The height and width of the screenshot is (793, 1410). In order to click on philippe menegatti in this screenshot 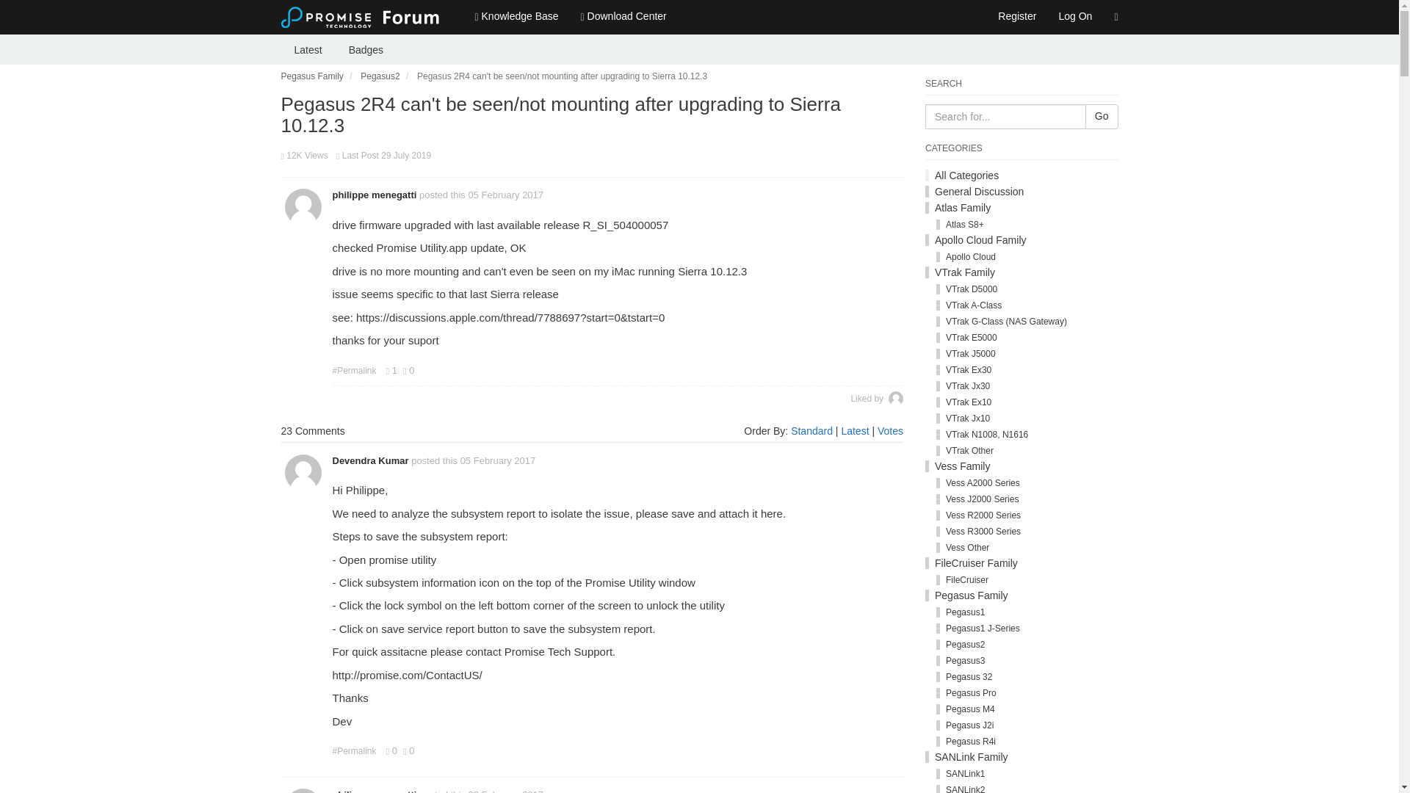, I will do `click(373, 195)`.